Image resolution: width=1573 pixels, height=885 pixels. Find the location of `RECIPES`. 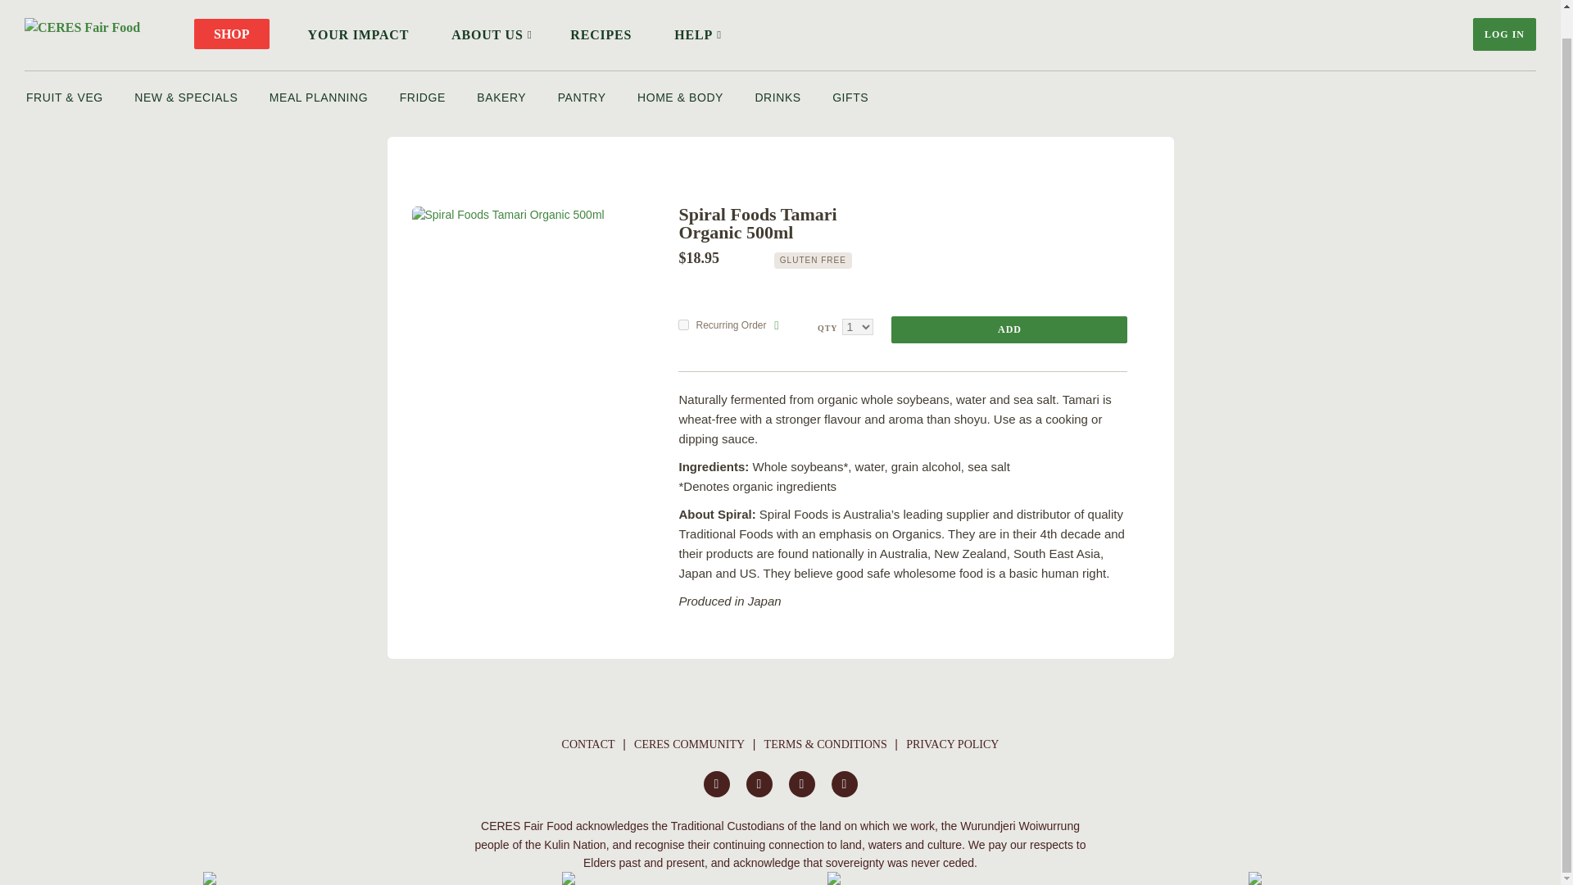

RECIPES is located at coordinates (601, 34).